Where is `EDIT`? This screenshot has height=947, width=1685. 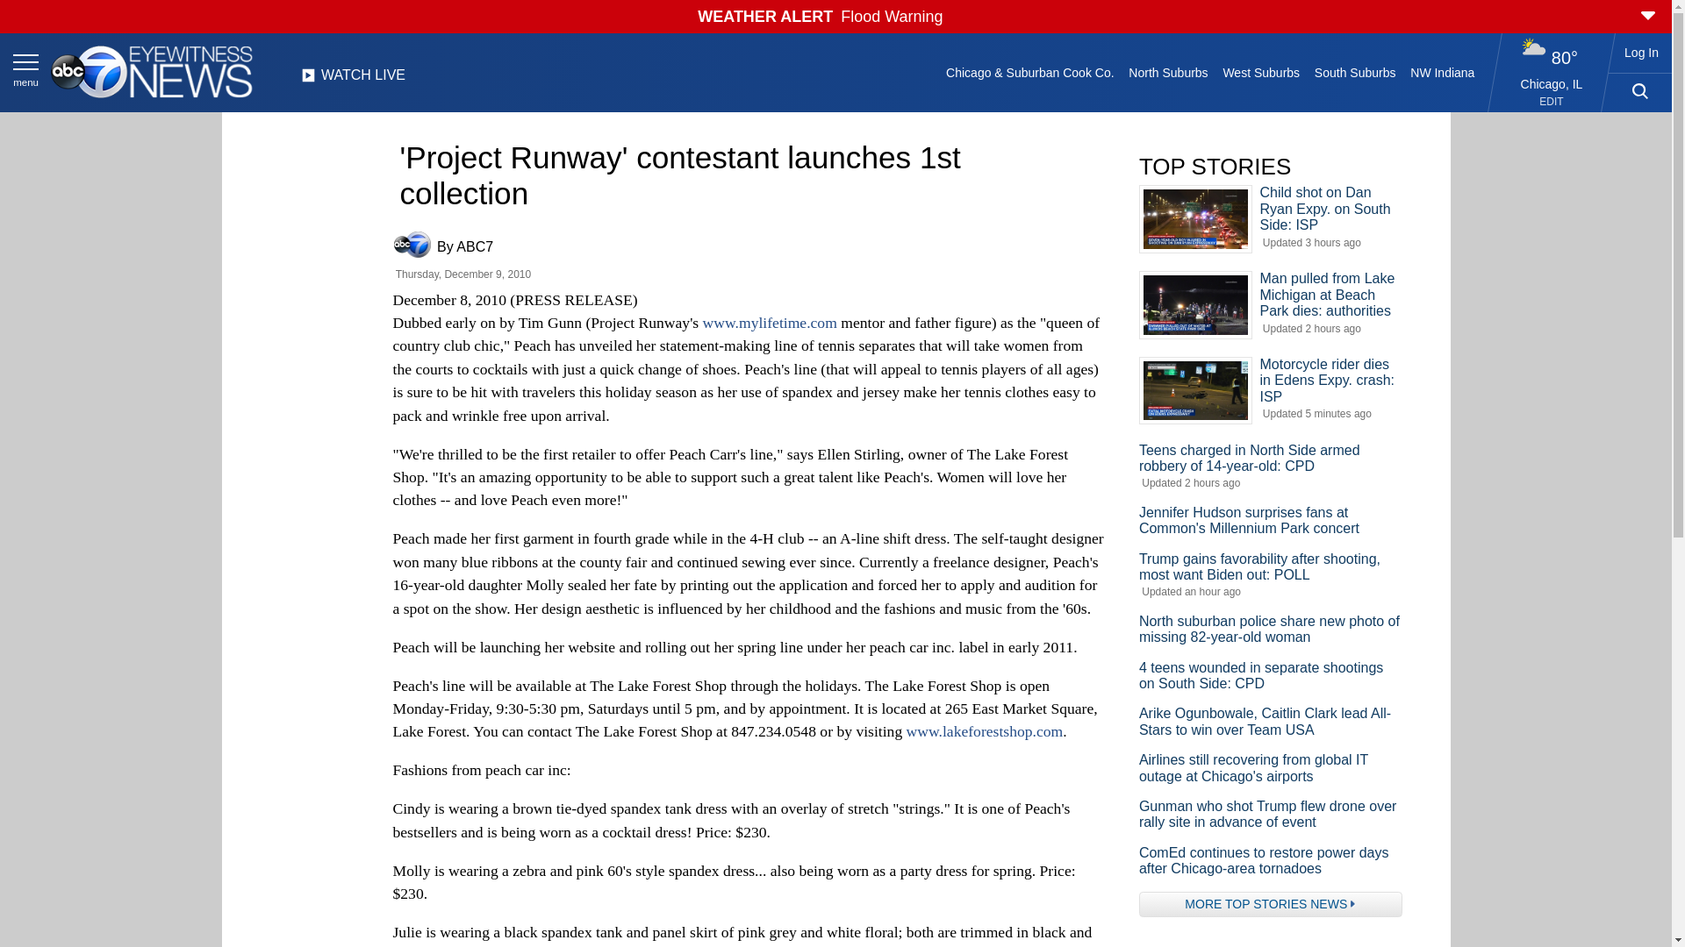 EDIT is located at coordinates (1552, 102).